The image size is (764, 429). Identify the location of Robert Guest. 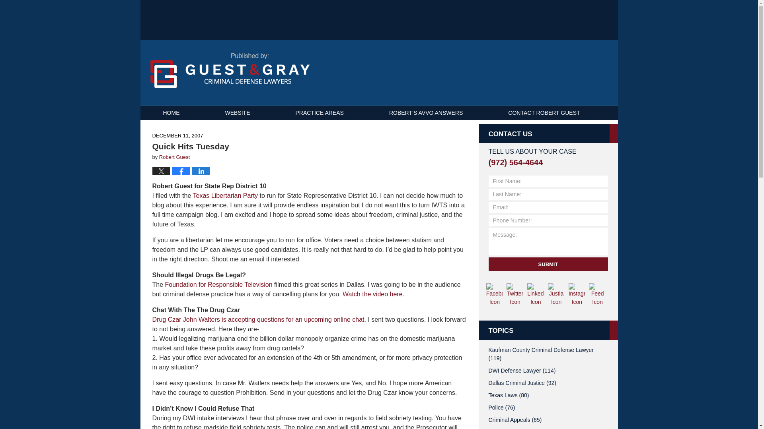
(174, 157).